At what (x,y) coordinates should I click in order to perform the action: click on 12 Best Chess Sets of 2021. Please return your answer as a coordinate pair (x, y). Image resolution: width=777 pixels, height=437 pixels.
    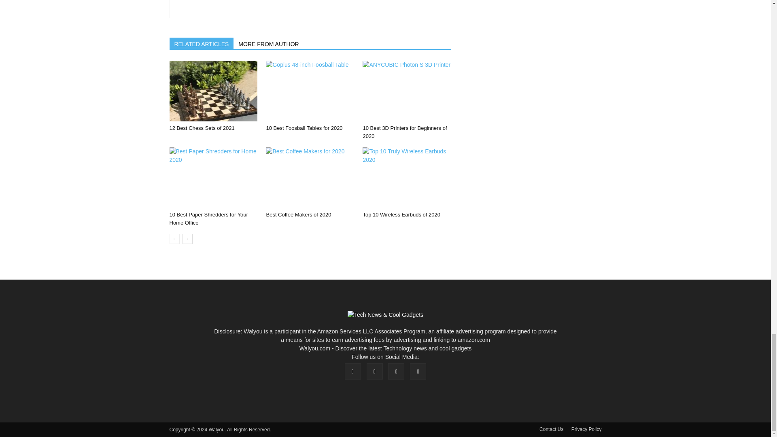
    Looking at the image, I should click on (202, 128).